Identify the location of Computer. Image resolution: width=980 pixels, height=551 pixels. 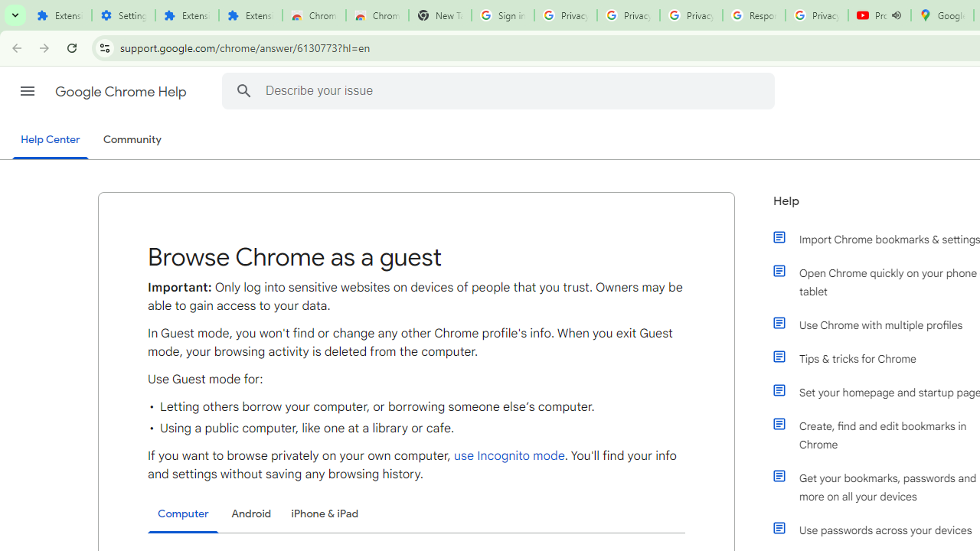
(183, 514).